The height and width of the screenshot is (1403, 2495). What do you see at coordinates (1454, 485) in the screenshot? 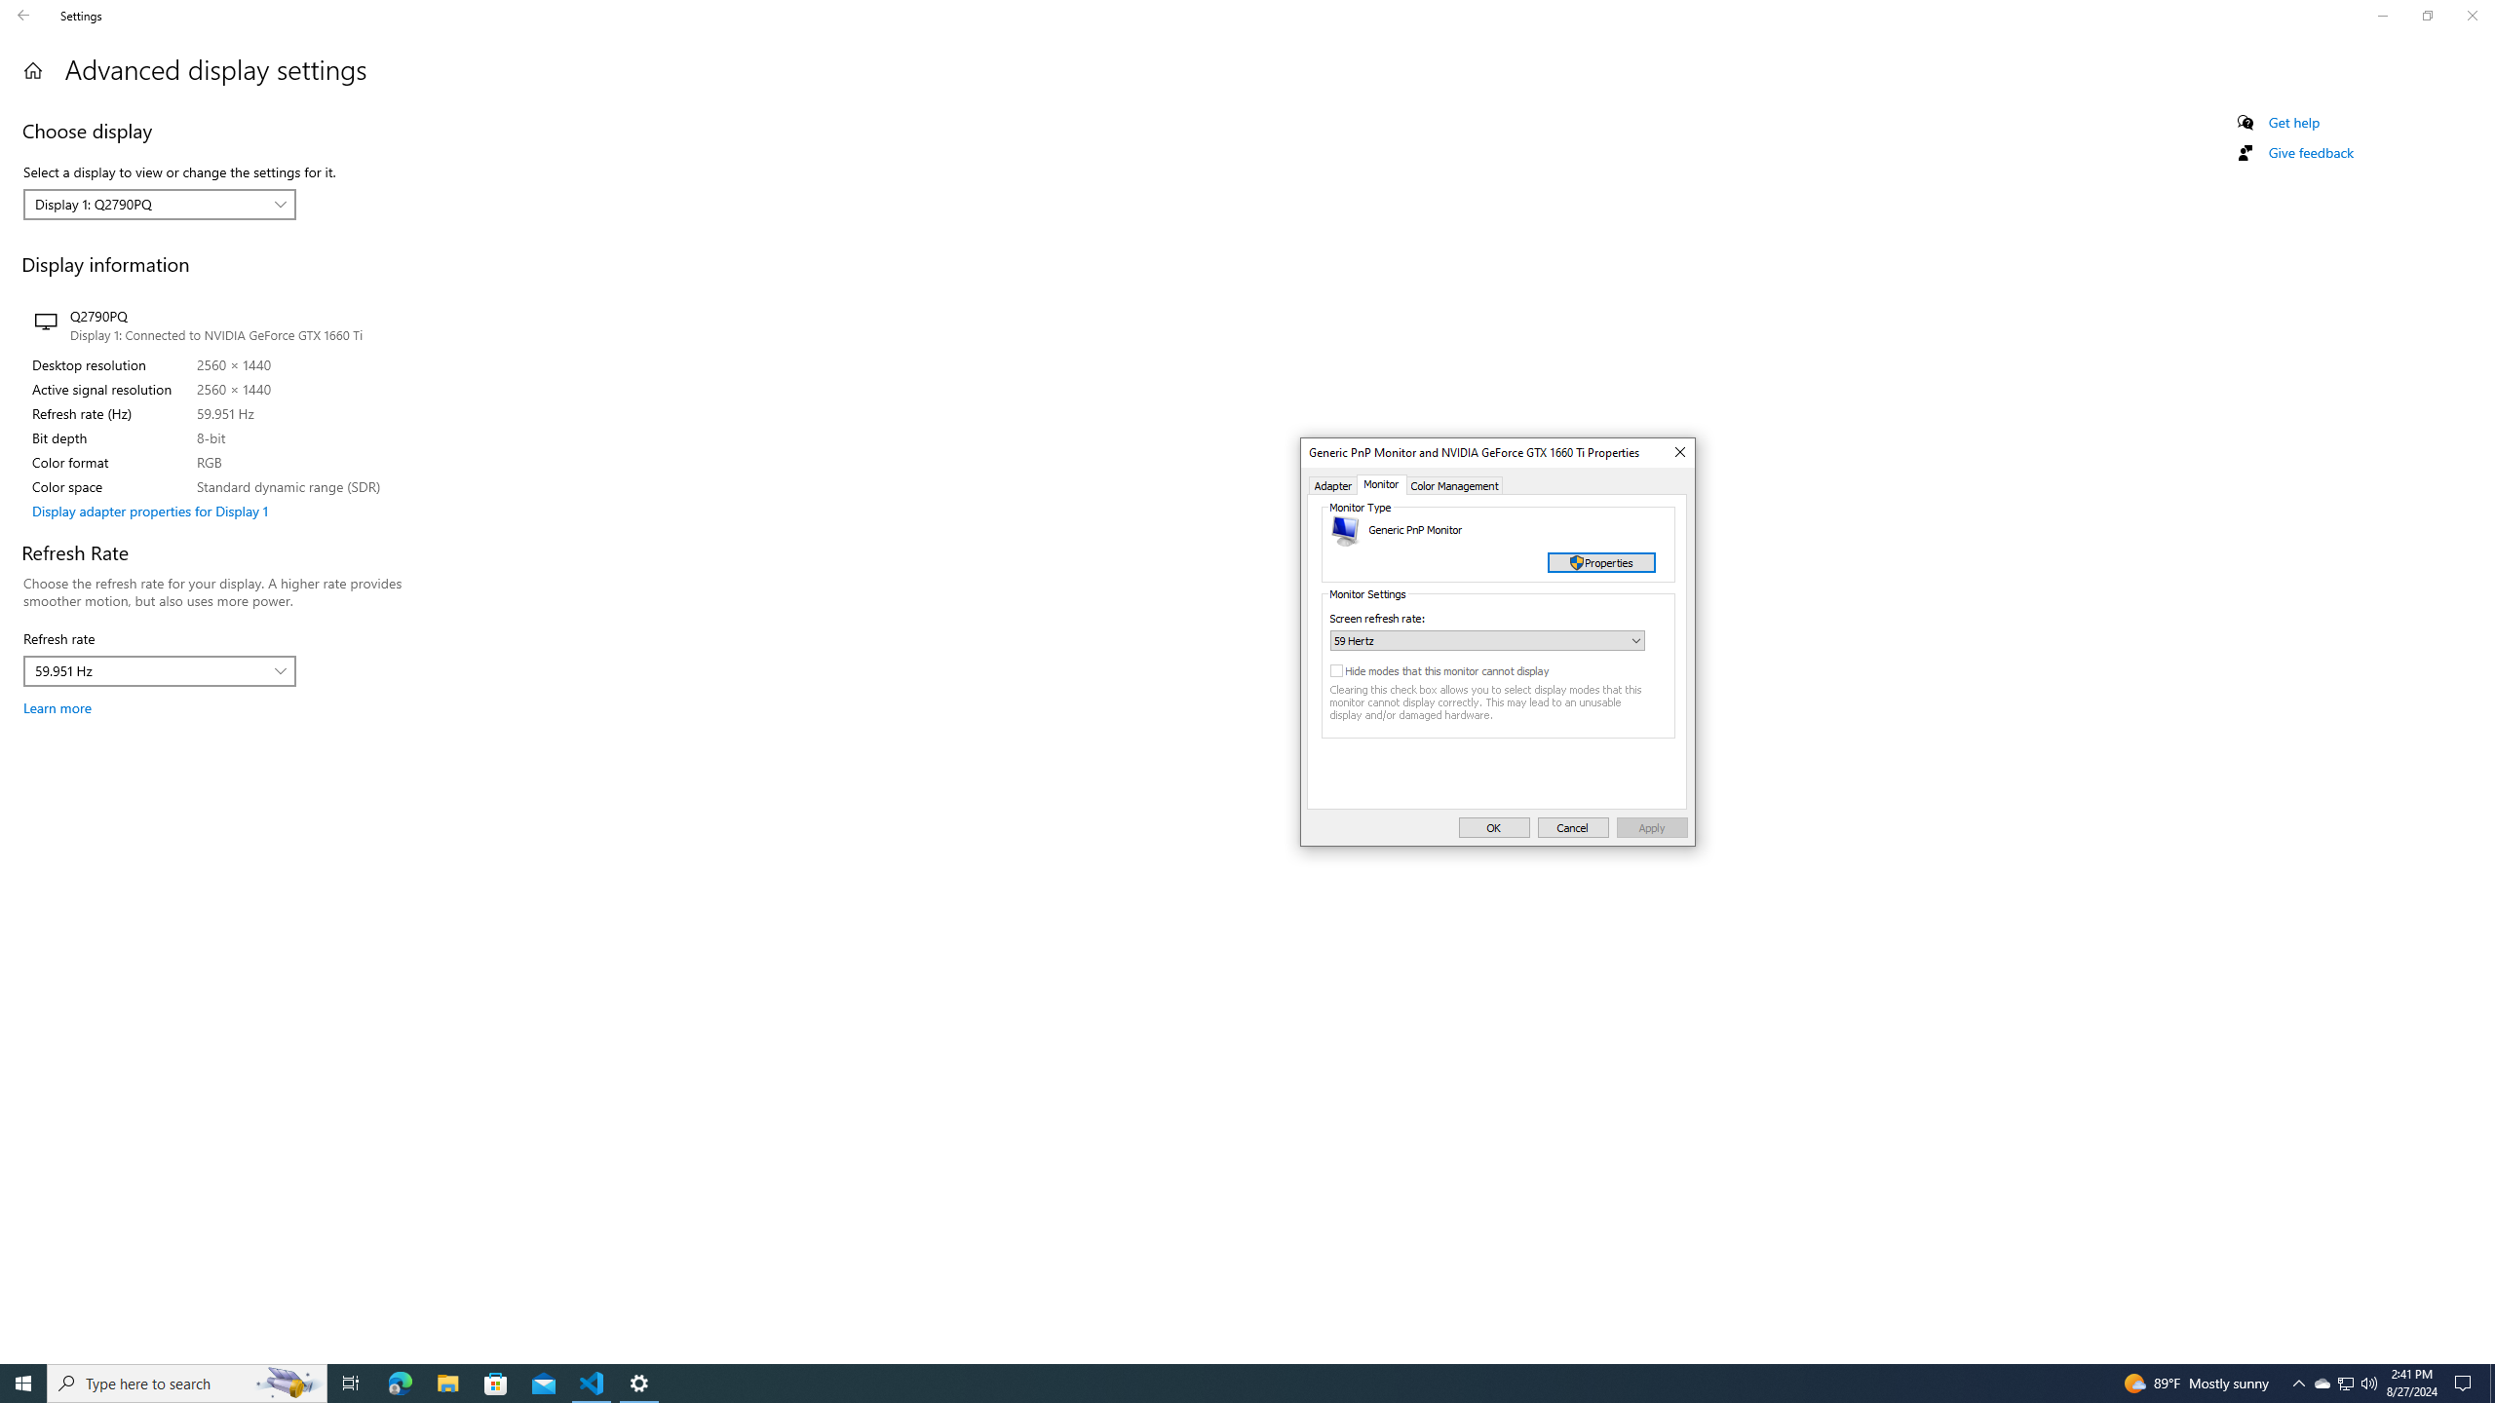
I see `Color Management` at bounding box center [1454, 485].